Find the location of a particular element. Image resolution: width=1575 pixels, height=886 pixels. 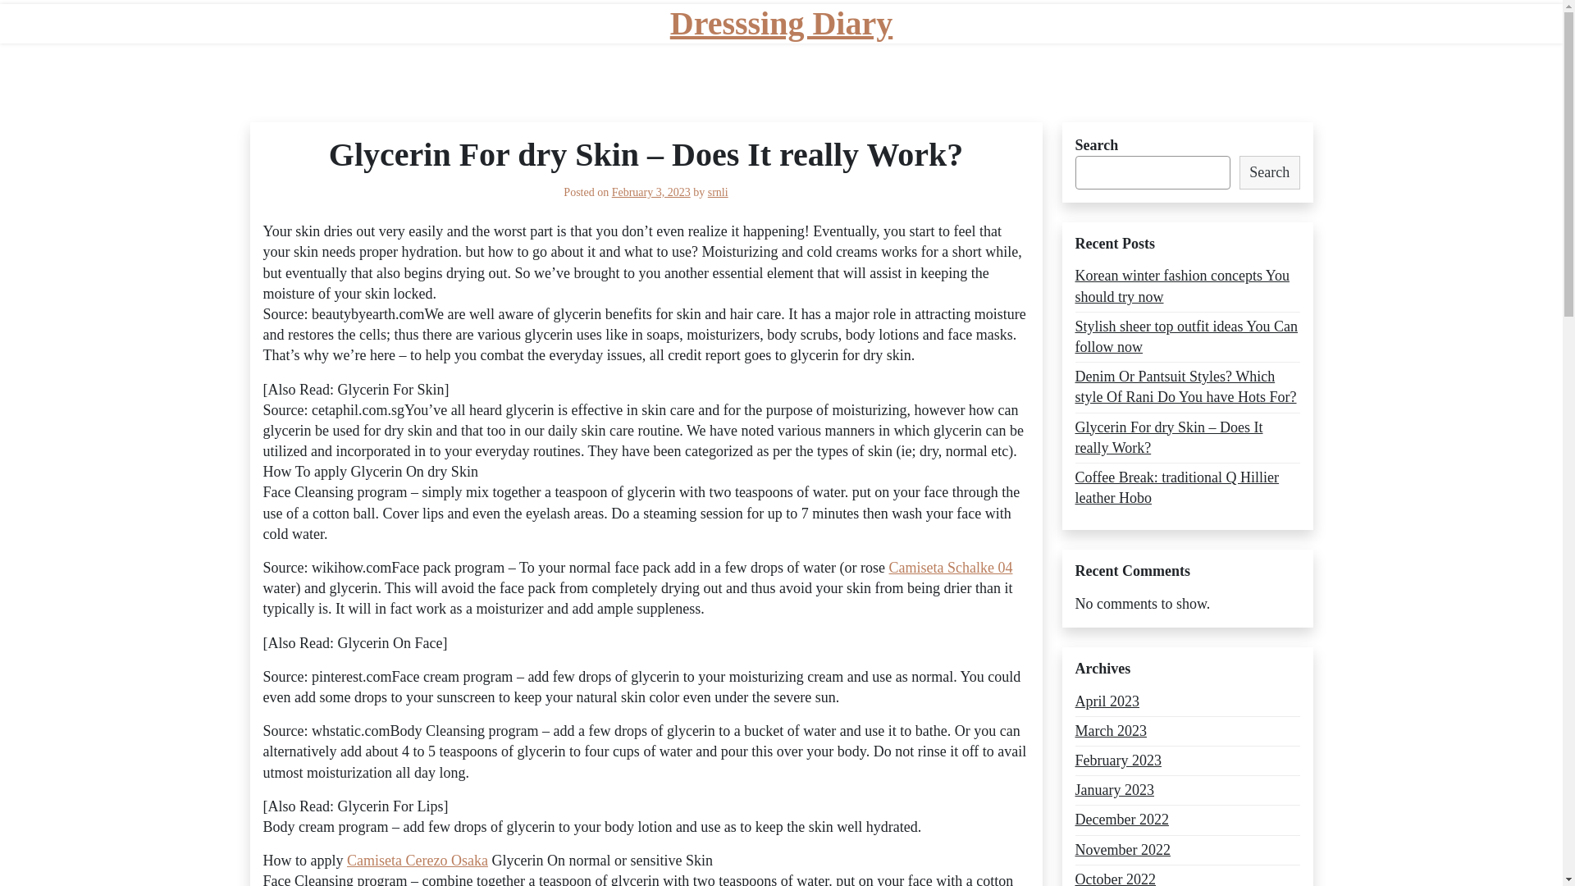

Dresssing Diary is located at coordinates (781, 23).